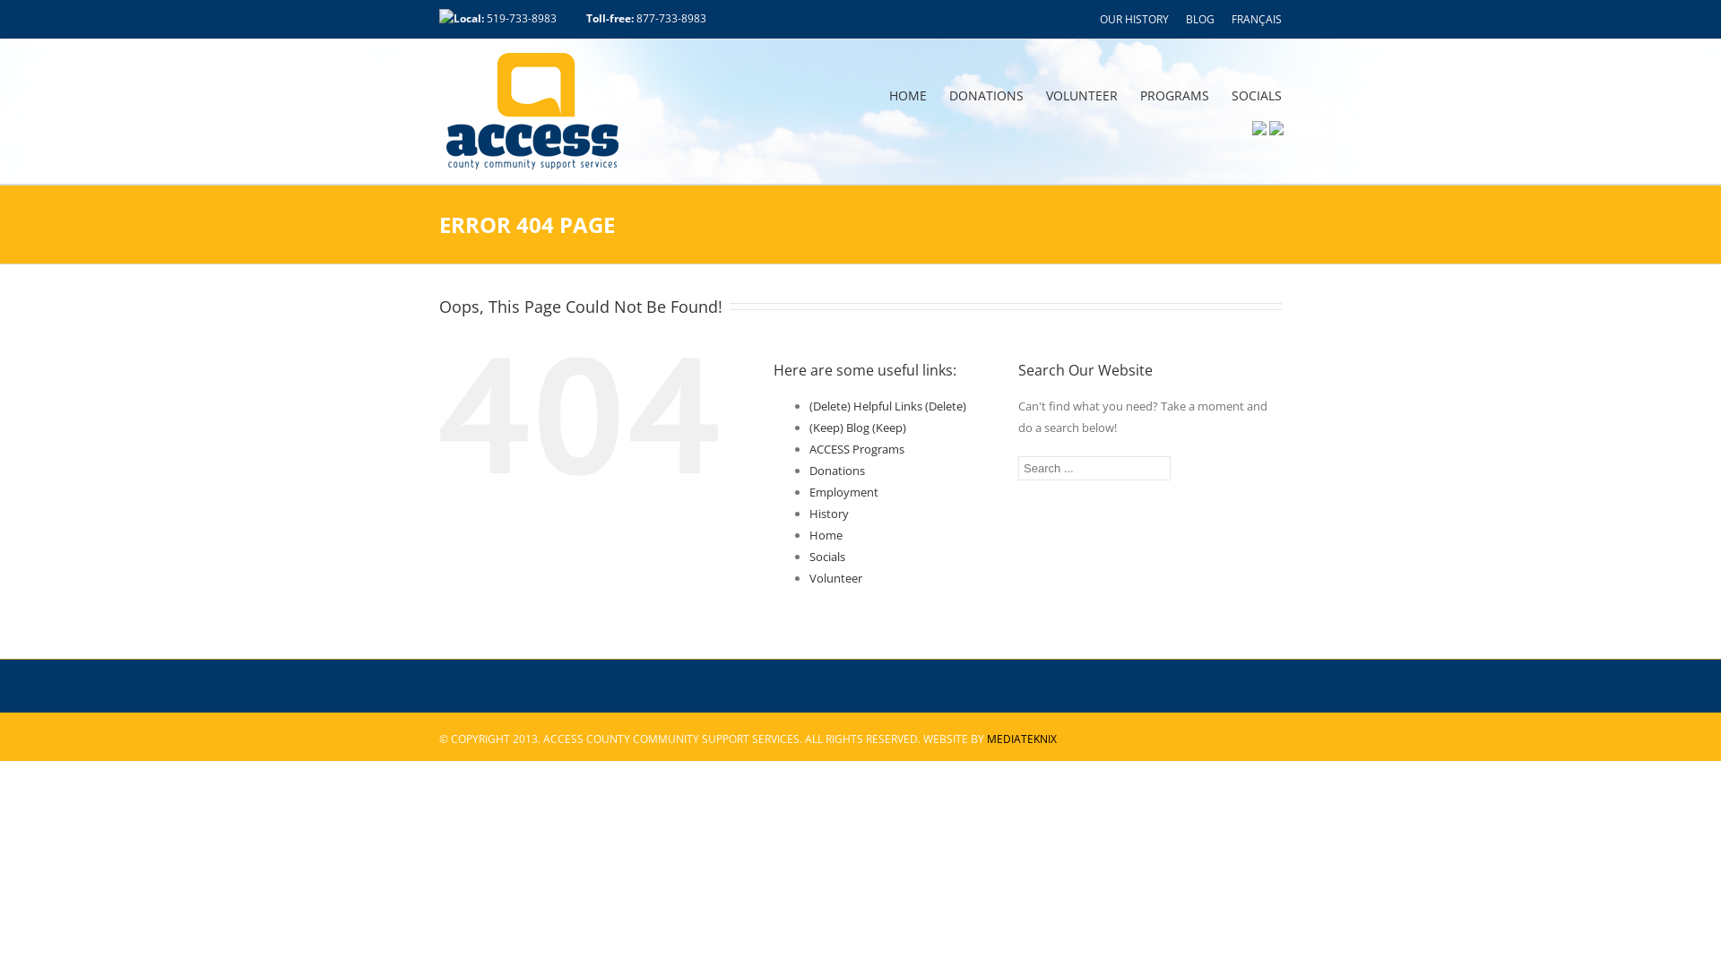  I want to click on HOME, so click(908, 95).